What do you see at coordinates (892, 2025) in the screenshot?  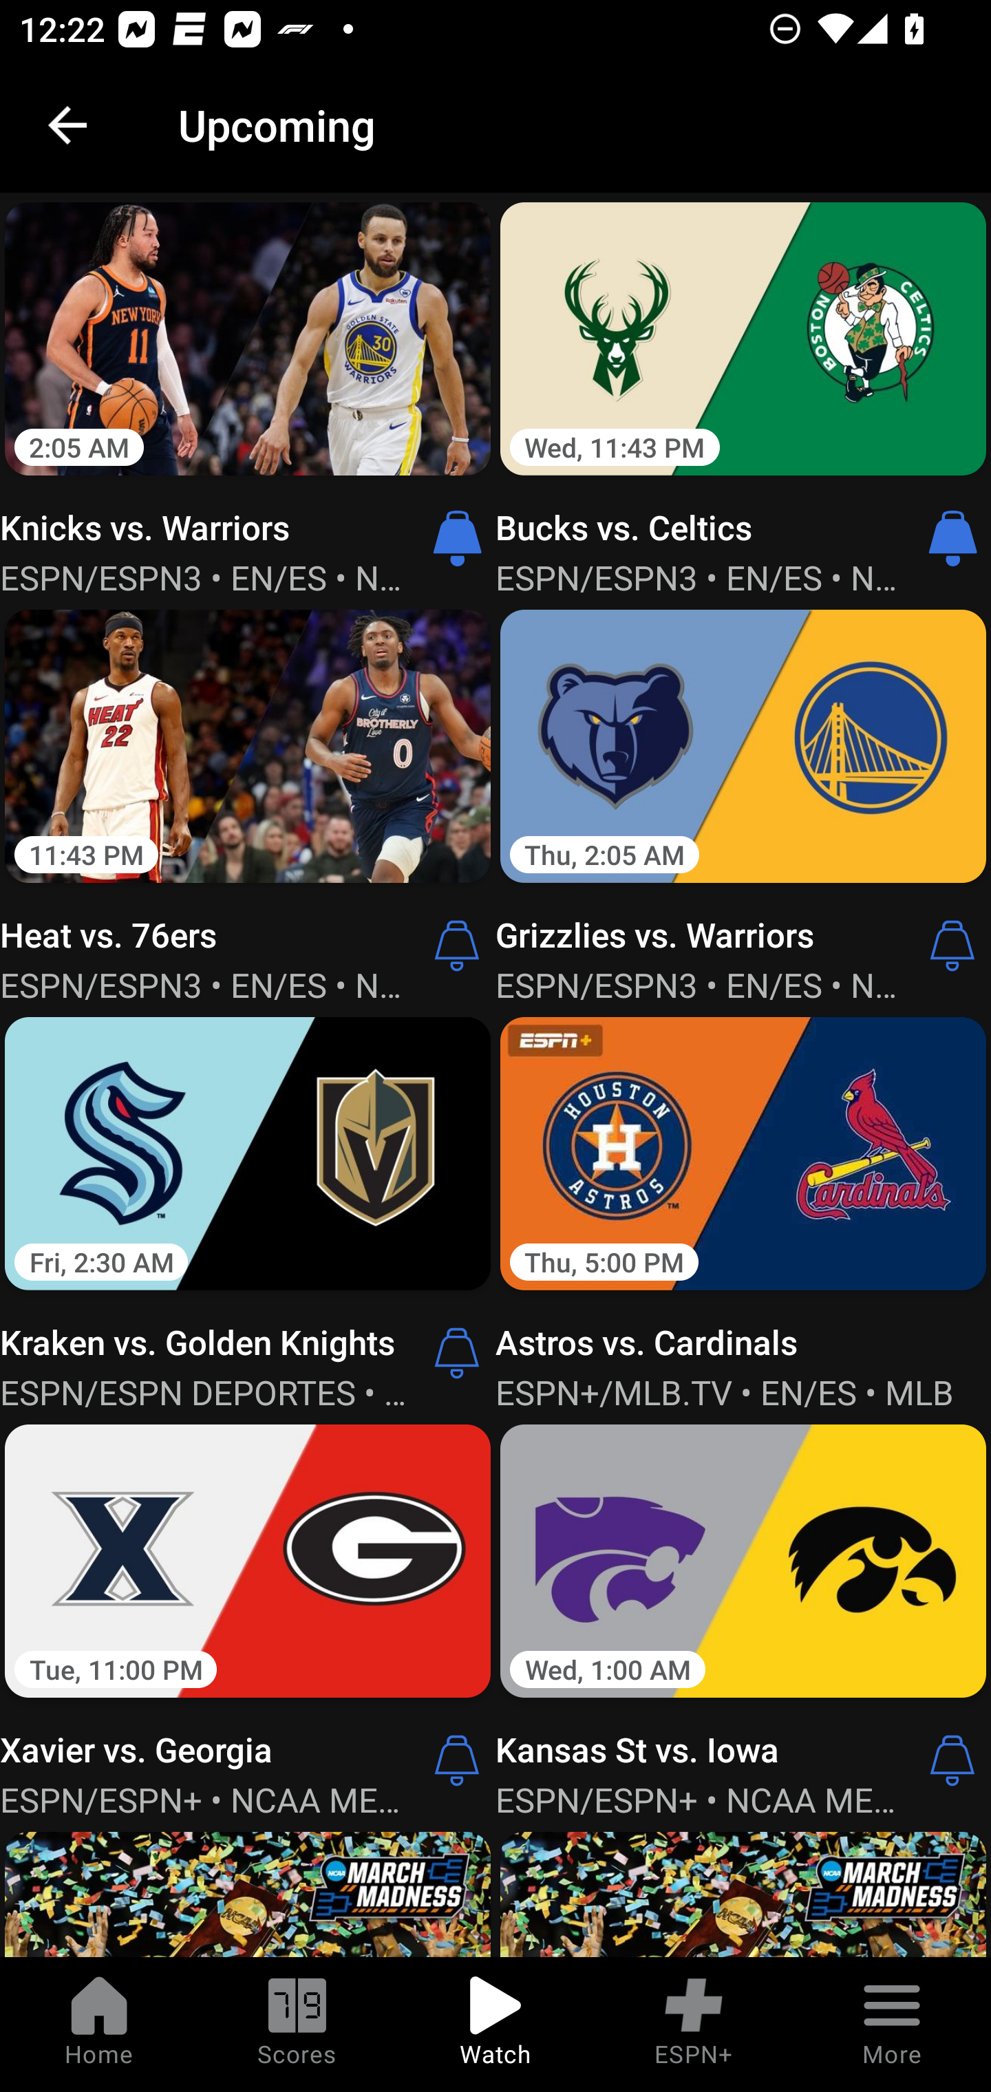 I see `More` at bounding box center [892, 2025].